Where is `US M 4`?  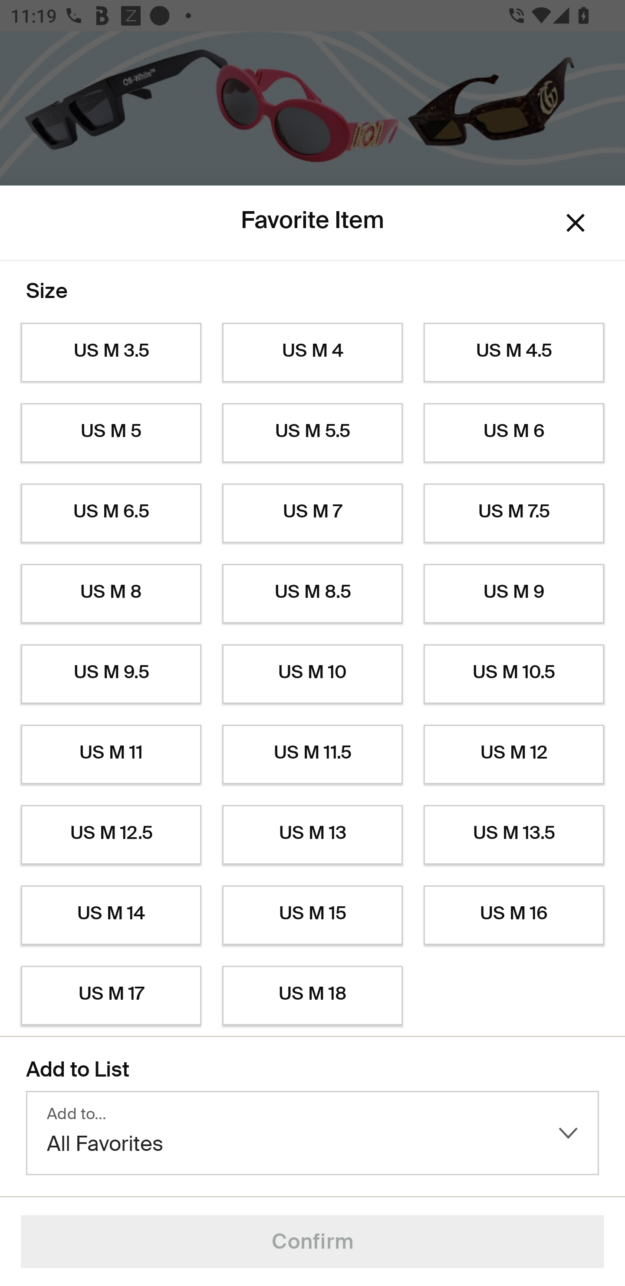 US M 4 is located at coordinates (312, 353).